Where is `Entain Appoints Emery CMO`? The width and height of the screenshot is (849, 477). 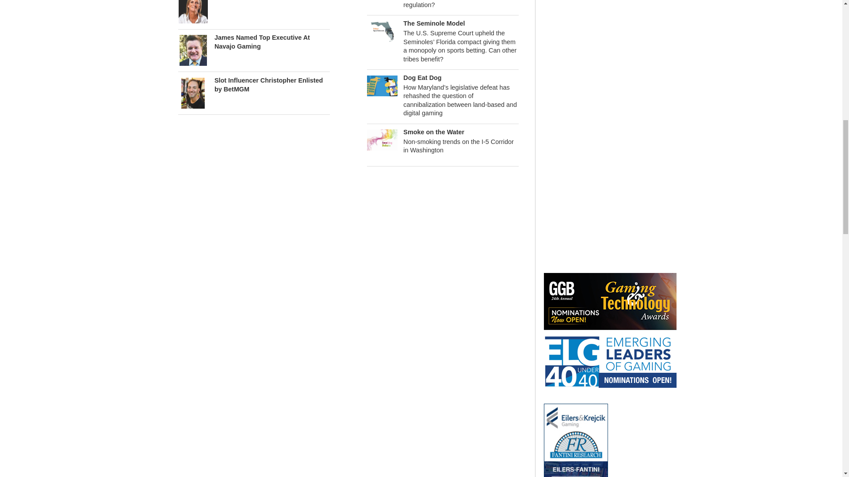 Entain Appoints Emery CMO is located at coordinates (193, 7).